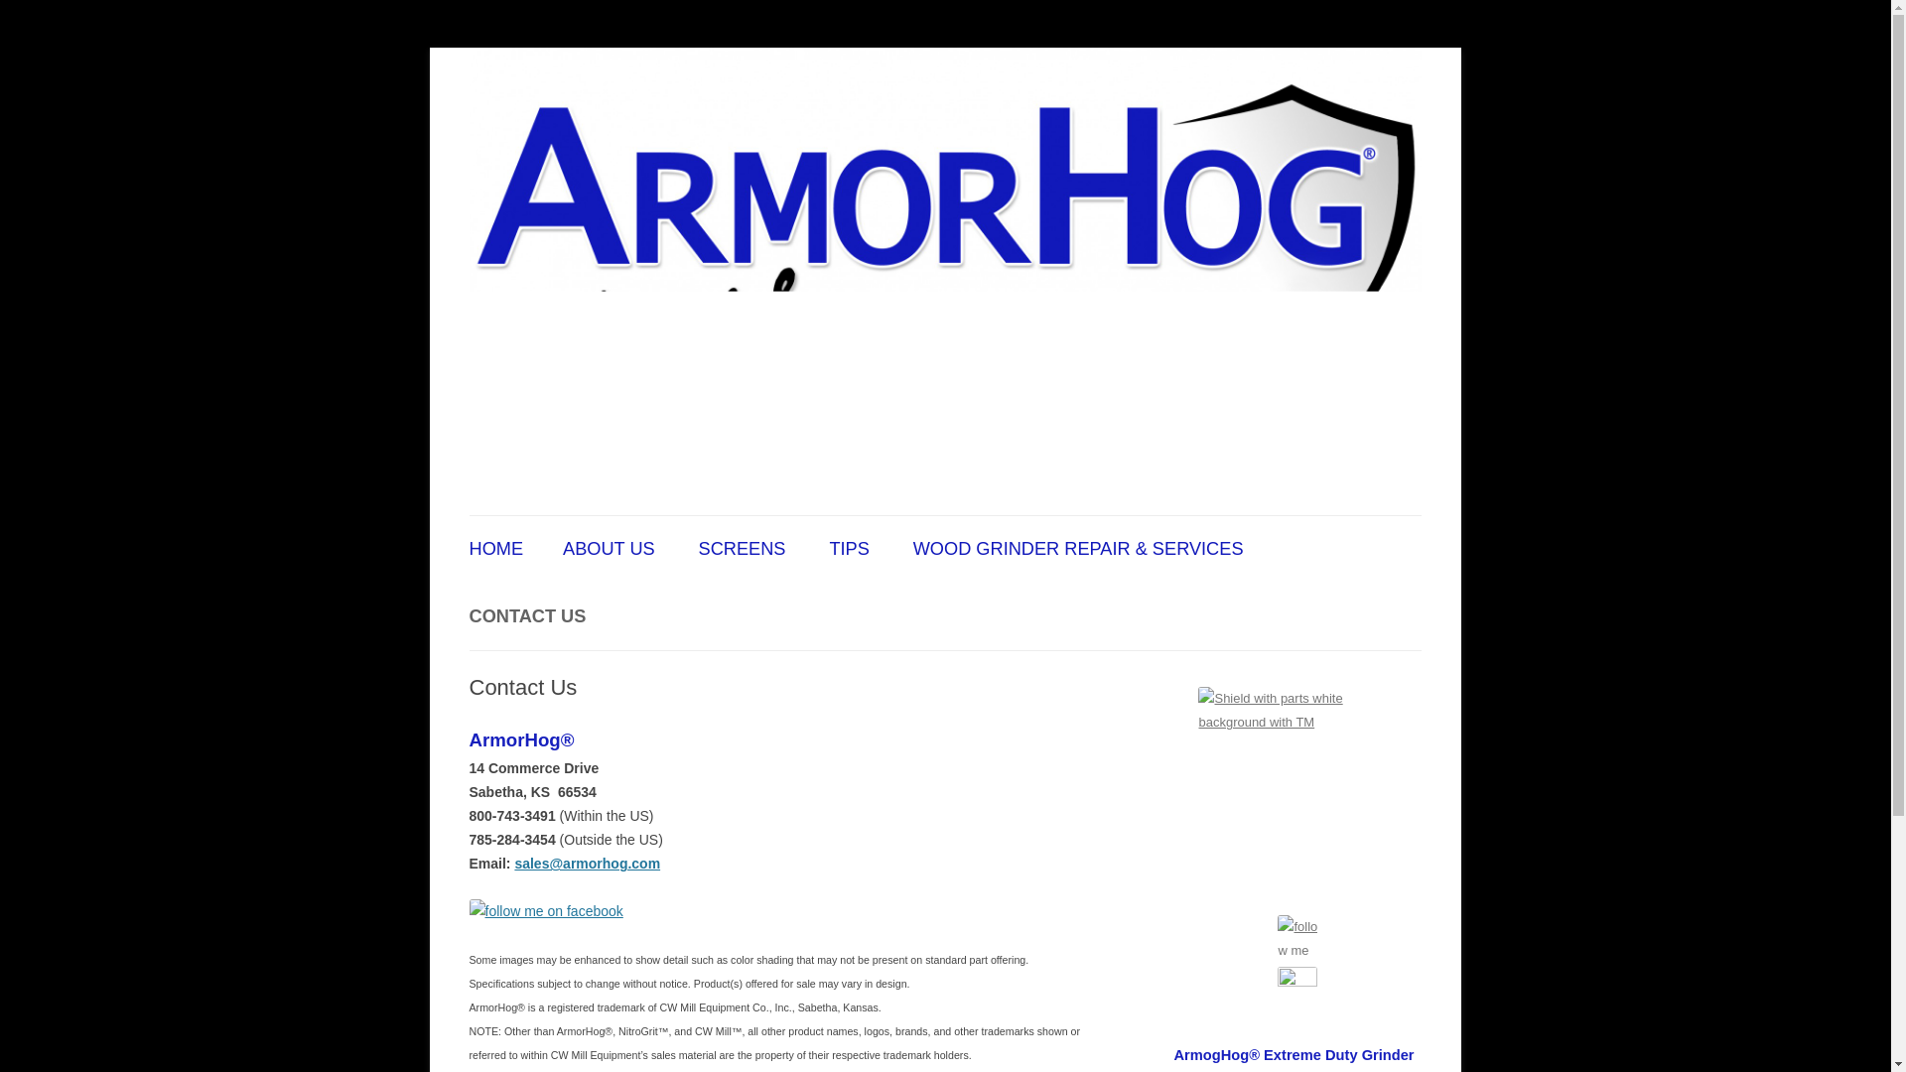 The image size is (1906, 1072). What do you see at coordinates (991, 522) in the screenshot?
I see `Skip to content` at bounding box center [991, 522].